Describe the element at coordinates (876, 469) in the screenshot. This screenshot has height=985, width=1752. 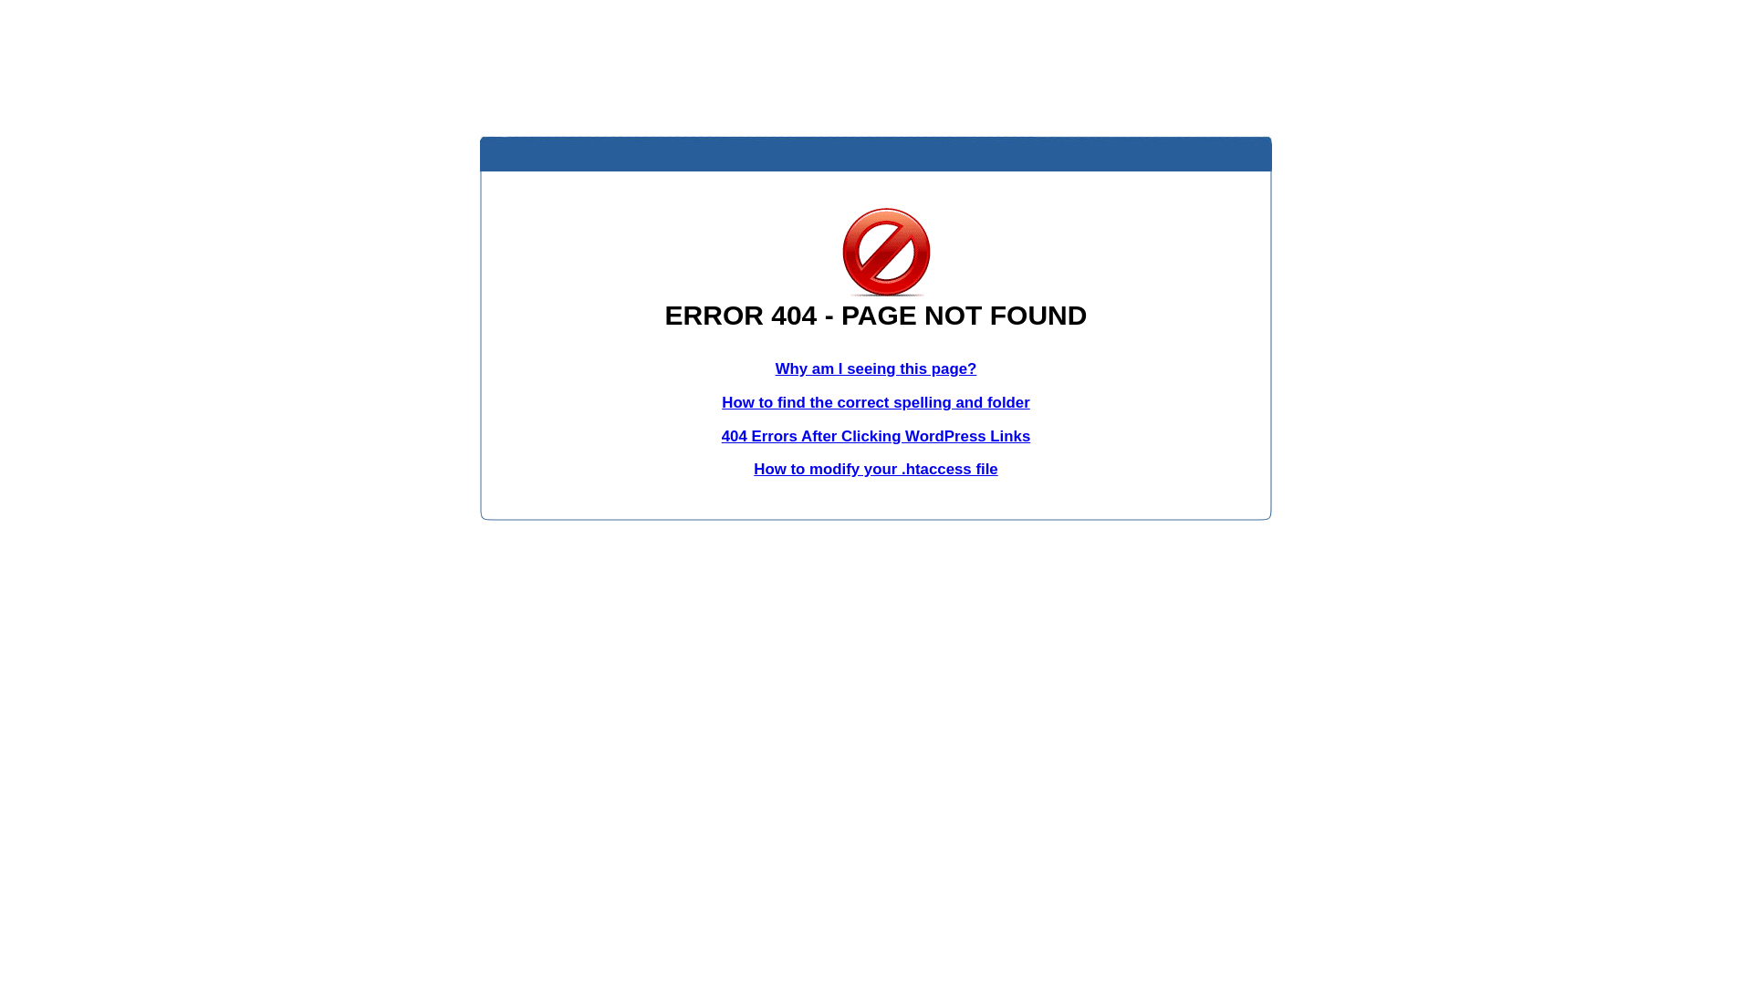
I see `How to modify your .htaccess file` at that location.